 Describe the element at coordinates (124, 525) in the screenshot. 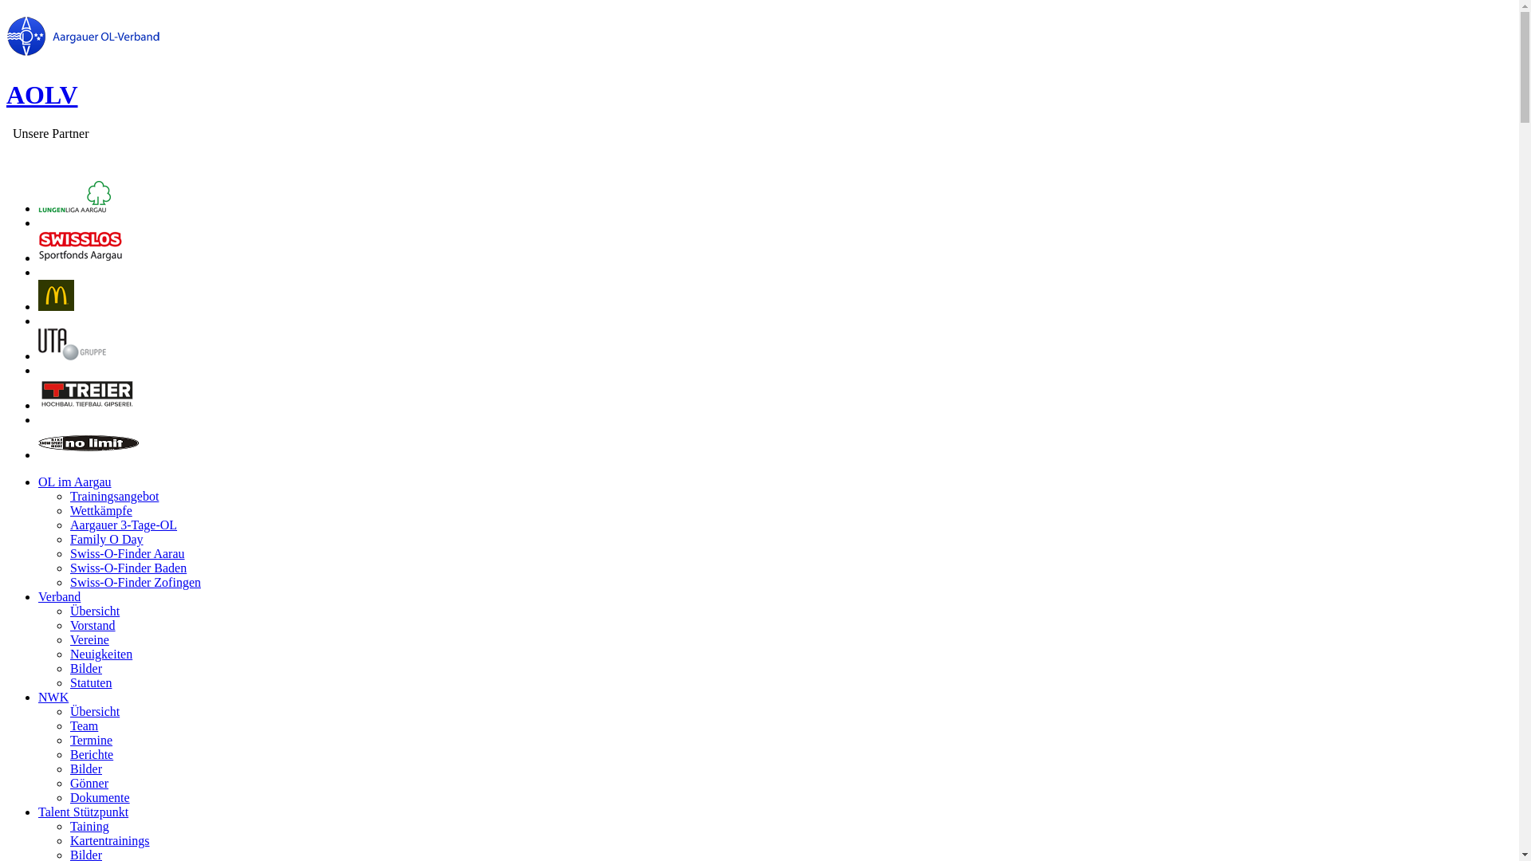

I see `Aargauer 3-Tage-OL` at that location.